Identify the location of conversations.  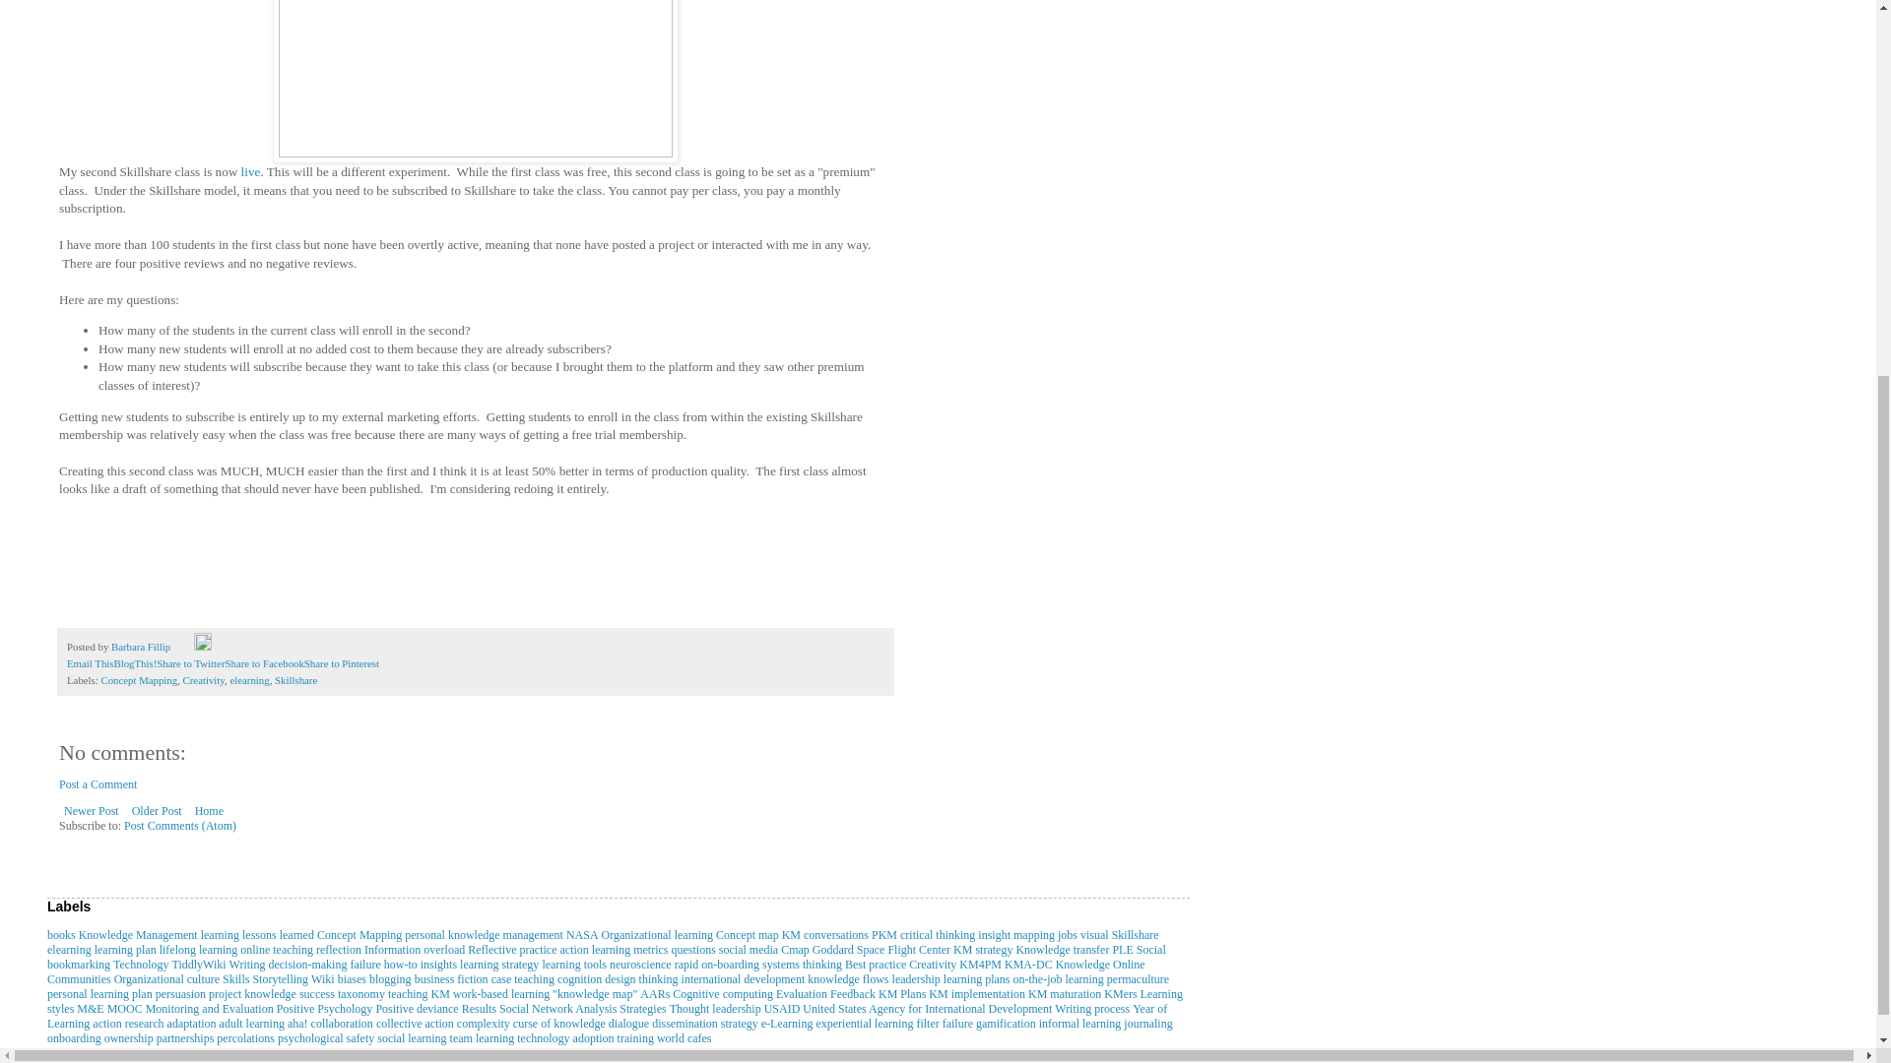
(835, 934).